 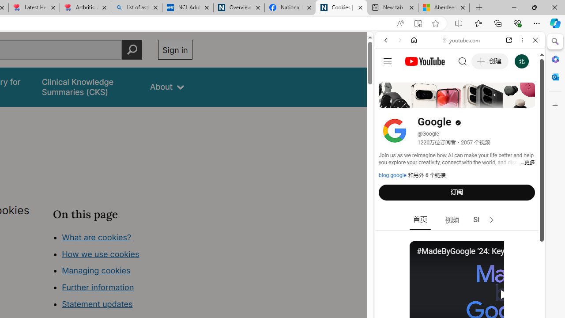 What do you see at coordinates (460, 262) in the screenshot?
I see `Trailer #2 [HD]` at bounding box center [460, 262].